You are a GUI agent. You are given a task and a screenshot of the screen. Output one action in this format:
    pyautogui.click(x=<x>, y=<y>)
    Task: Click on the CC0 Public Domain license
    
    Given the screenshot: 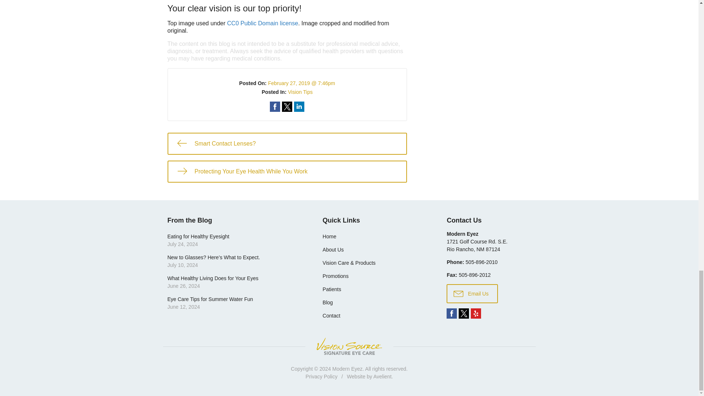 What is the action you would take?
    pyautogui.click(x=262, y=23)
    